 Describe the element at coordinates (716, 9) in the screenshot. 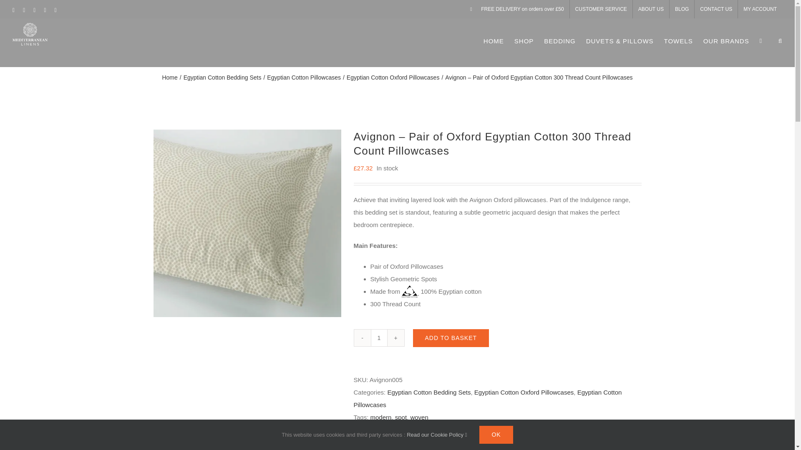

I see `CONTACT US` at that location.